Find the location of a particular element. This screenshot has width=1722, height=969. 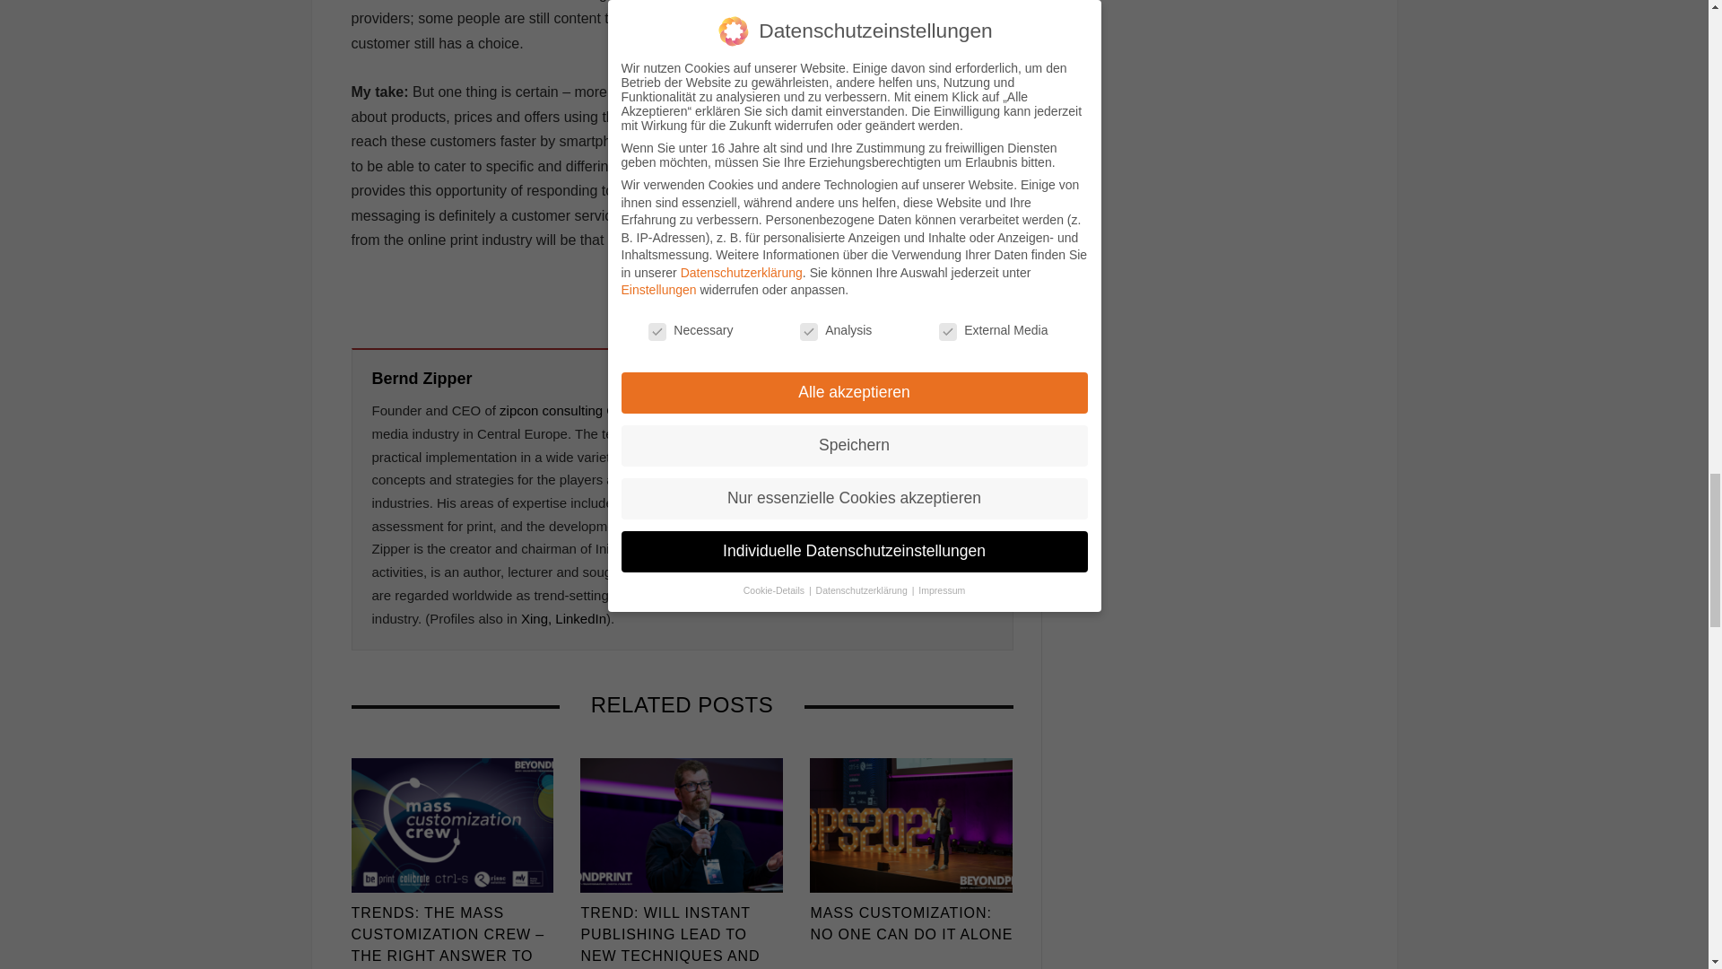

Bernd Zipper is located at coordinates (422, 379).